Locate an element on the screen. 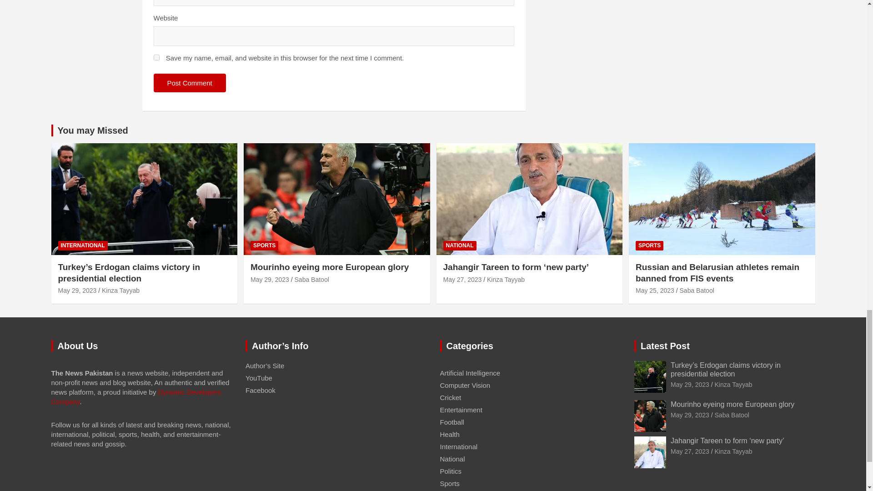 Image resolution: width=873 pixels, height=491 pixels. yes is located at coordinates (156, 57).